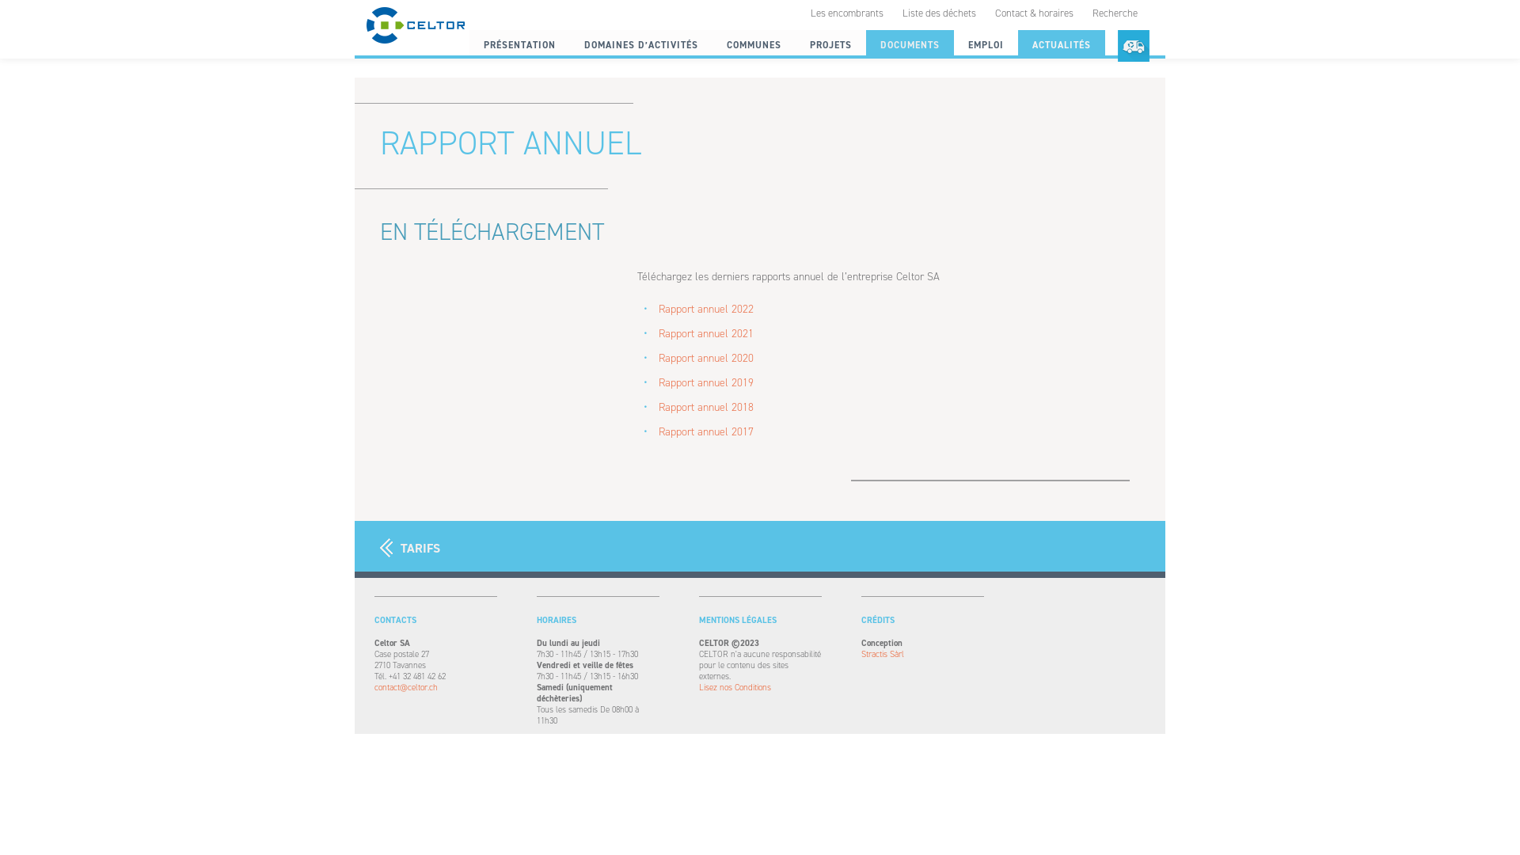 The height and width of the screenshot is (855, 1520). I want to click on EMPLOI, so click(986, 45).